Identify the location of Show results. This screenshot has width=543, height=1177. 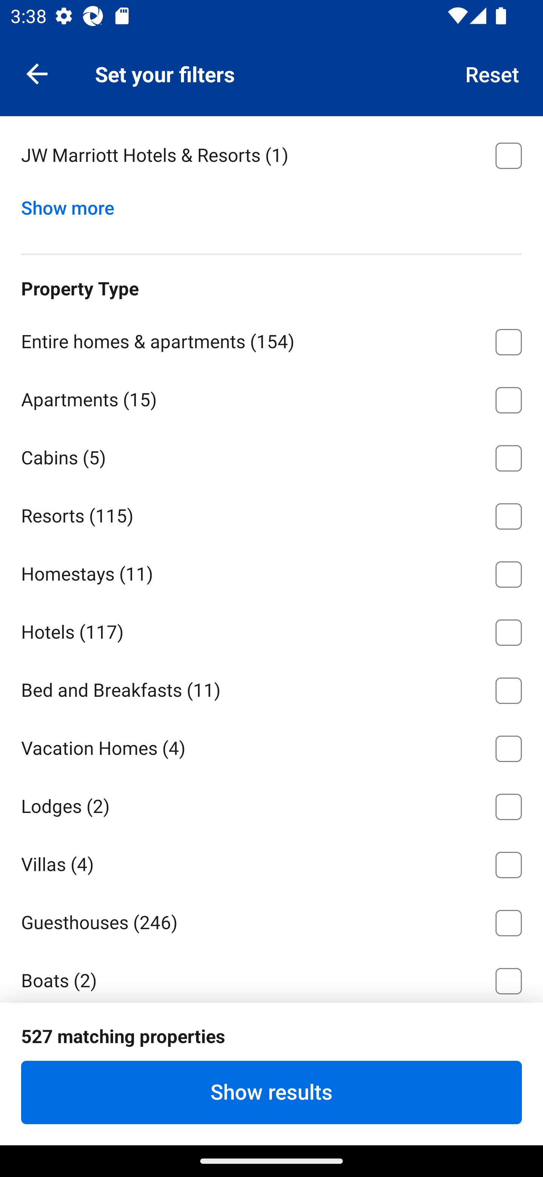
(271, 1092).